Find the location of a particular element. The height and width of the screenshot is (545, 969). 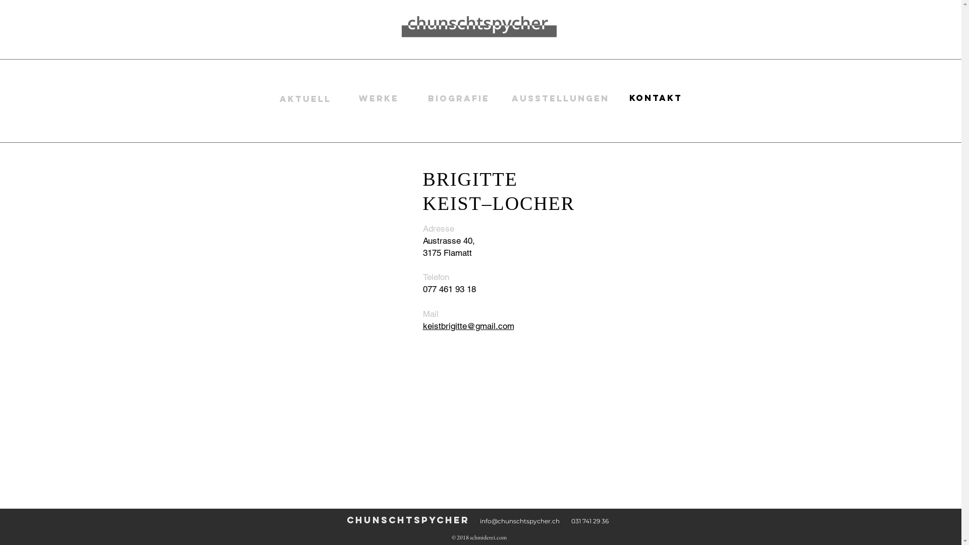

keistbrigitte@gmail.com is located at coordinates (468, 326).